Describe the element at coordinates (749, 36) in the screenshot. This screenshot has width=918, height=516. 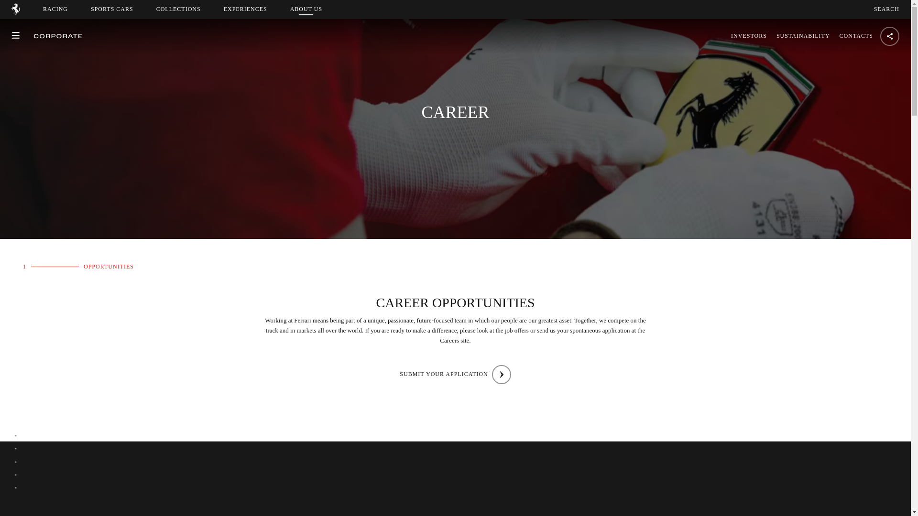
I see `SUBMIT YOUR APPLICATION` at that location.